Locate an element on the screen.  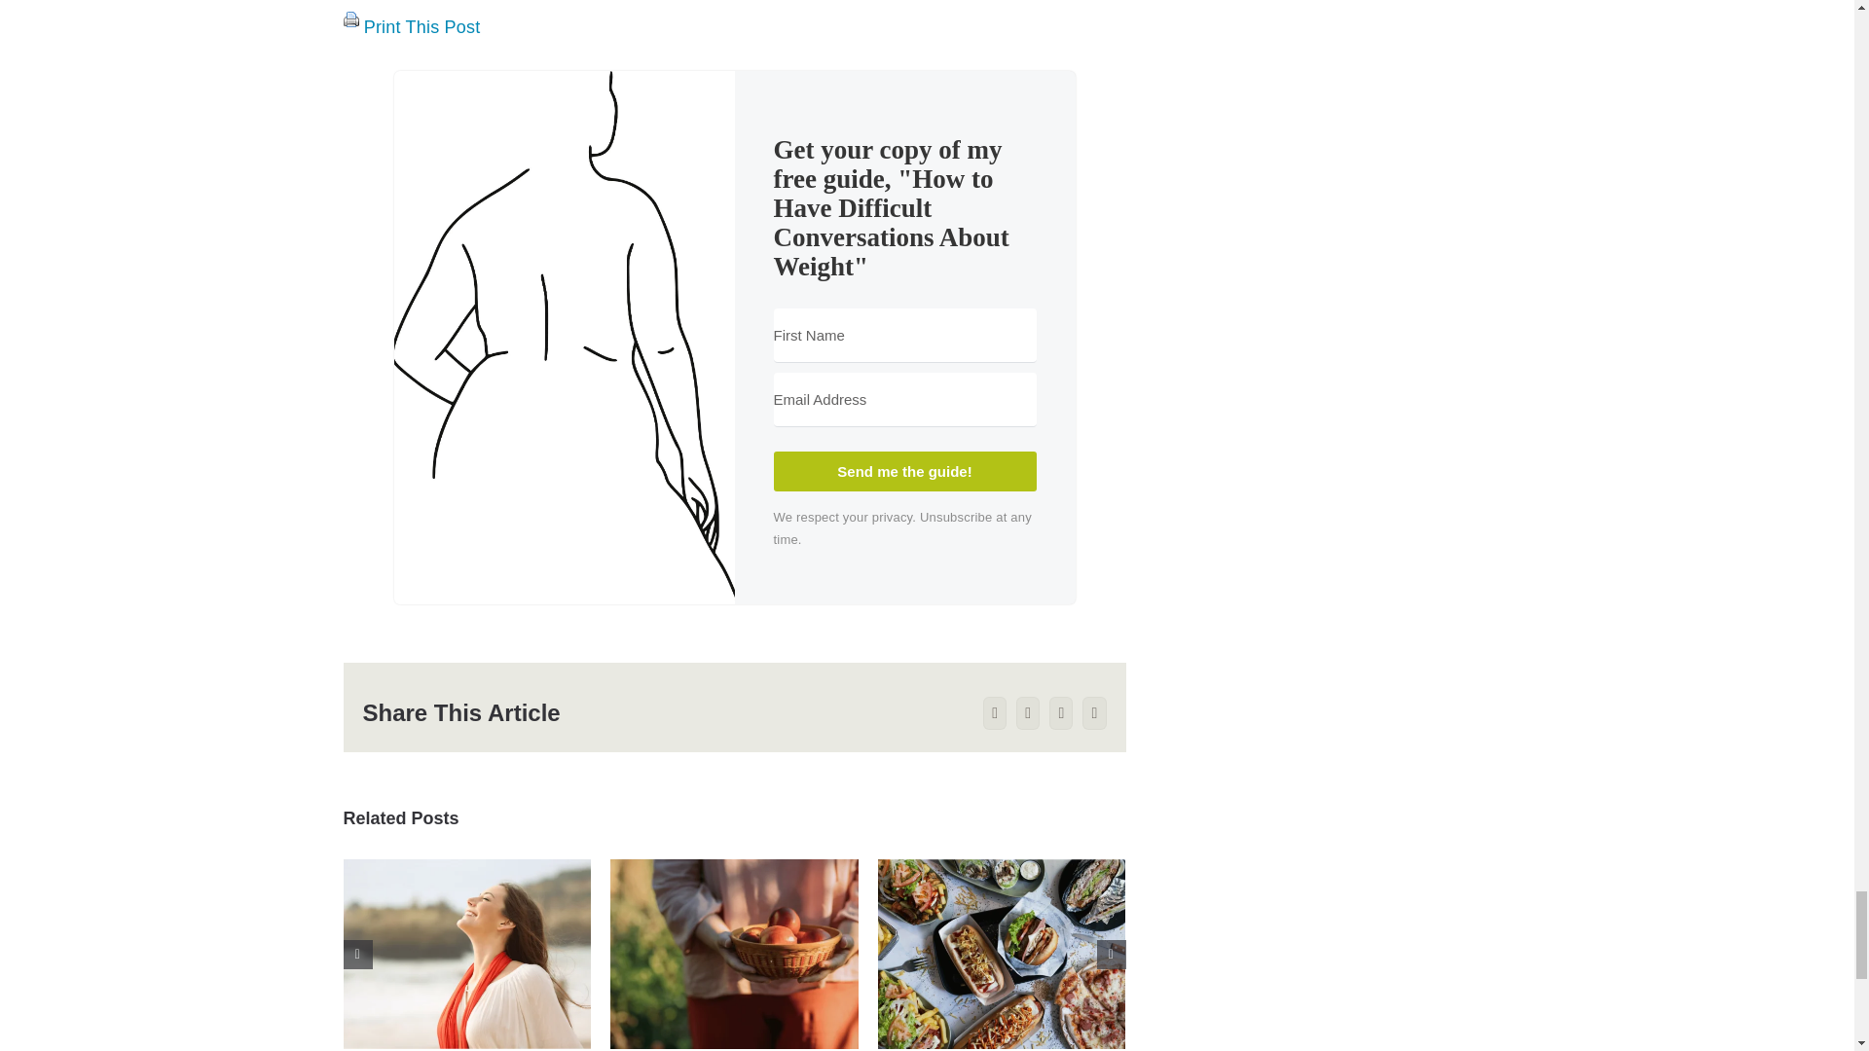
Print This Post is located at coordinates (422, 27).